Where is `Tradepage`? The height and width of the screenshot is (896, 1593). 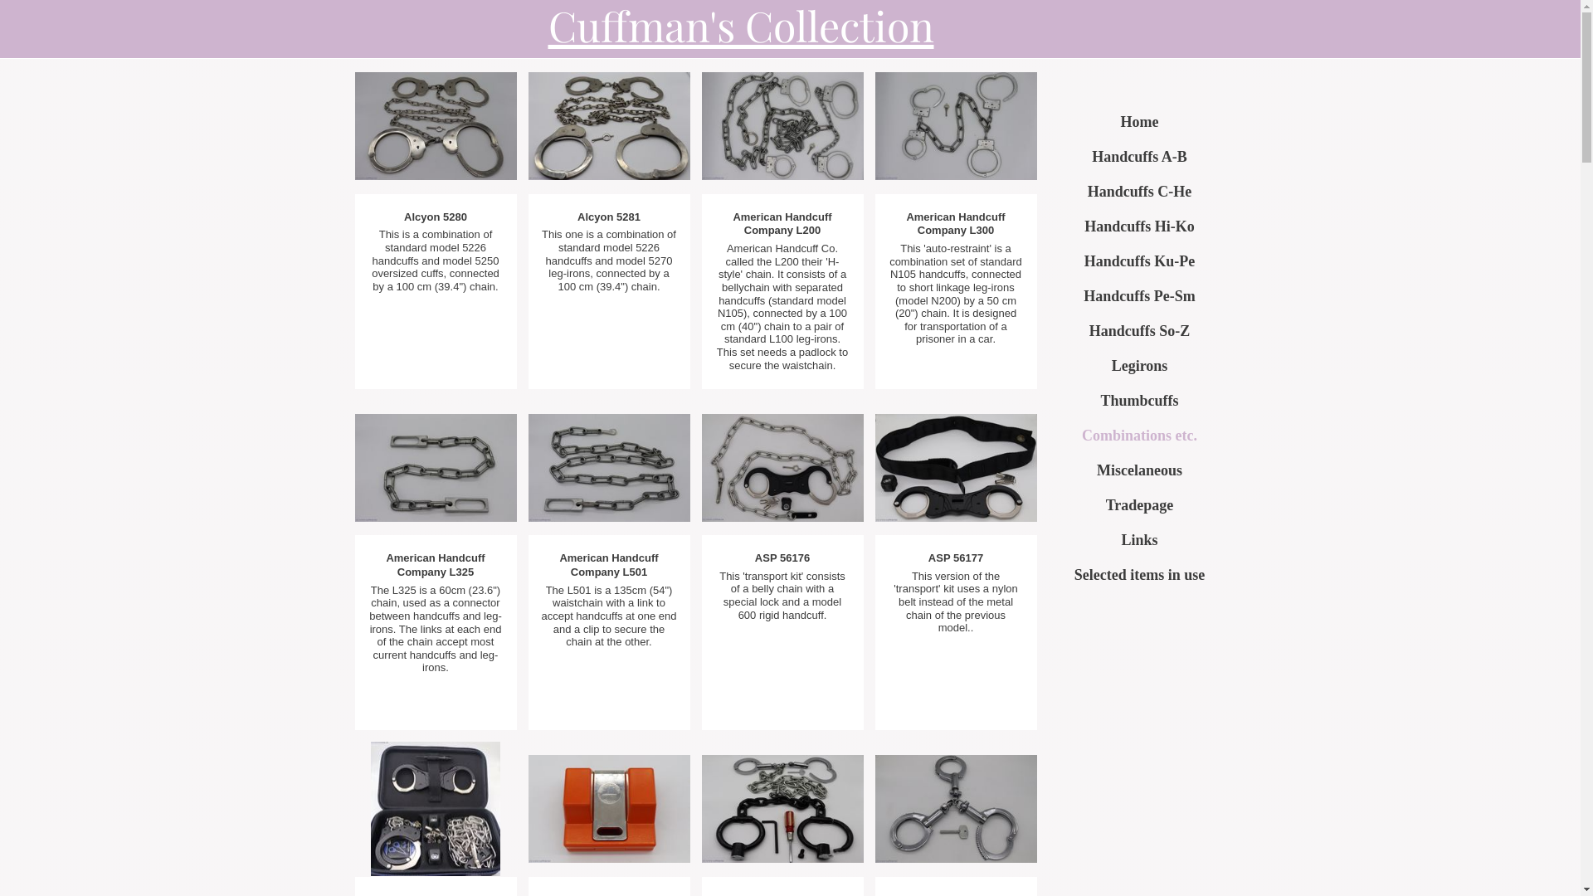 Tradepage is located at coordinates (1139, 505).